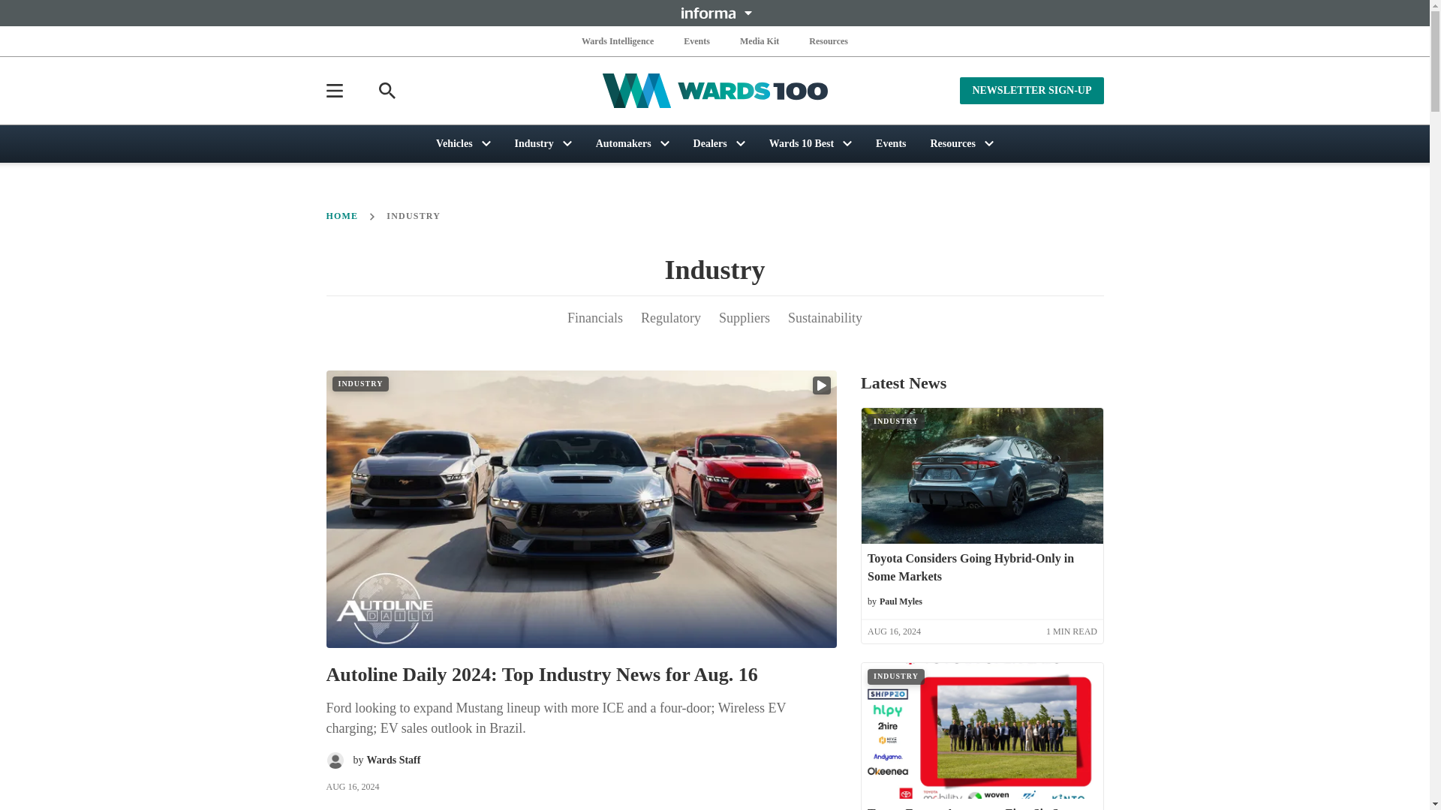 The height and width of the screenshot is (810, 1441). Describe the element at coordinates (714, 91) in the screenshot. I see `Wards Auto 100 Logo` at that location.